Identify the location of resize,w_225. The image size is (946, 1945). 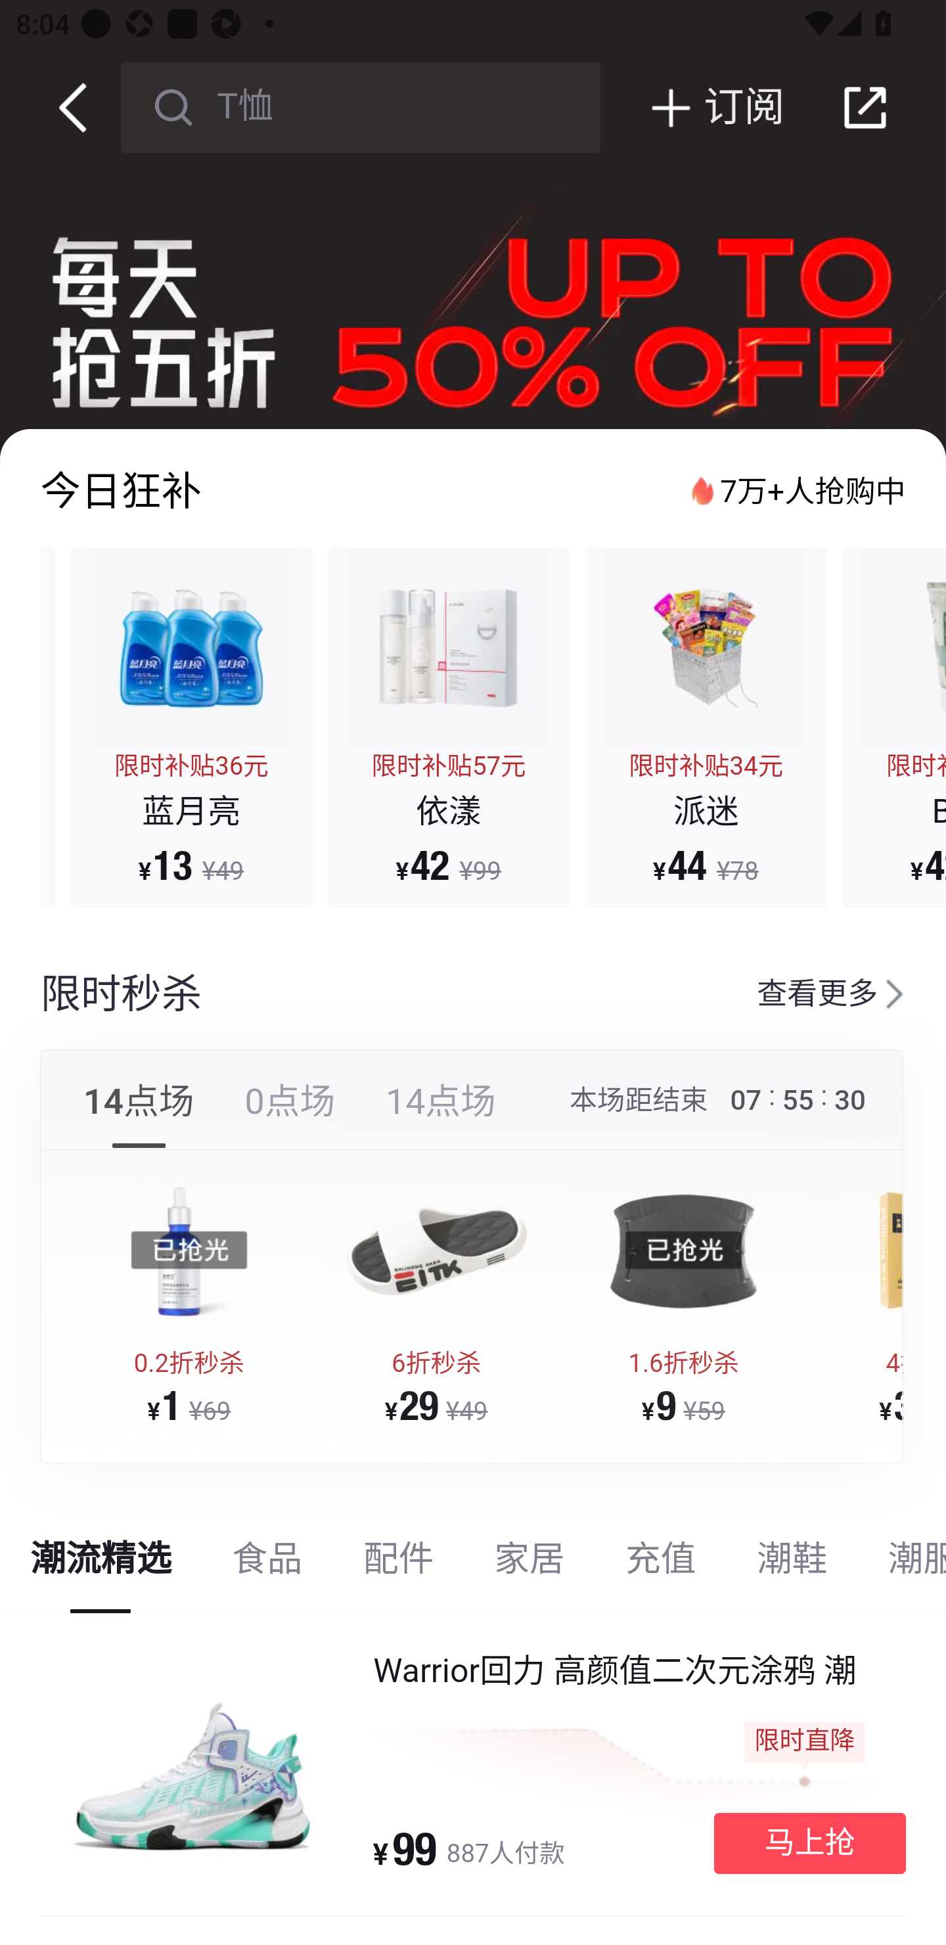
(189, 1251).